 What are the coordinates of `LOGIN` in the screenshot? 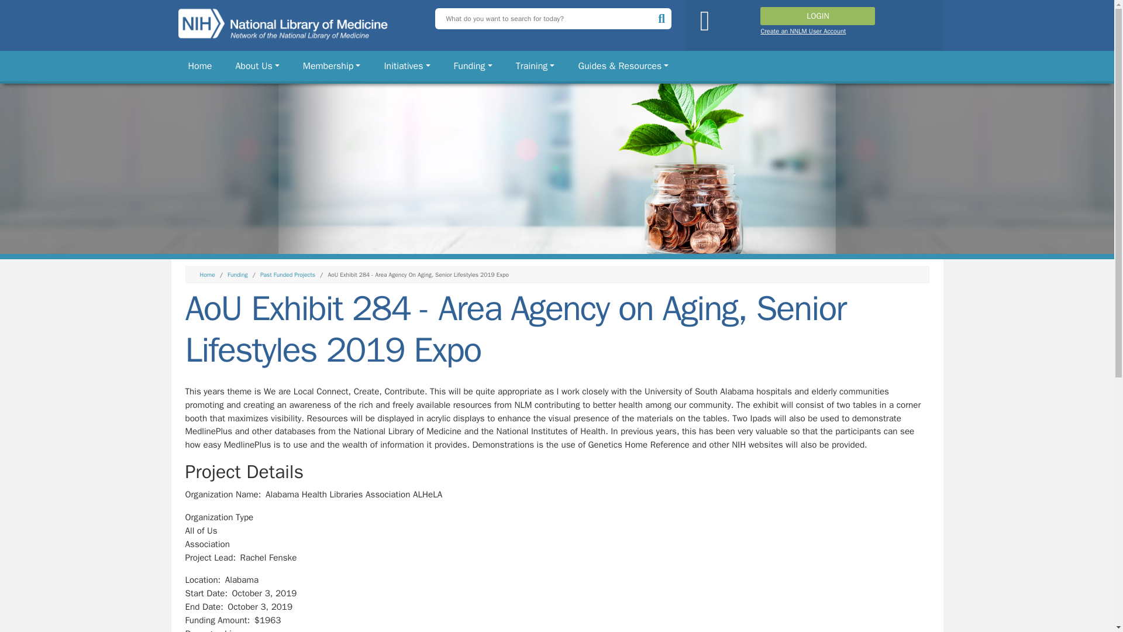 It's located at (817, 16).